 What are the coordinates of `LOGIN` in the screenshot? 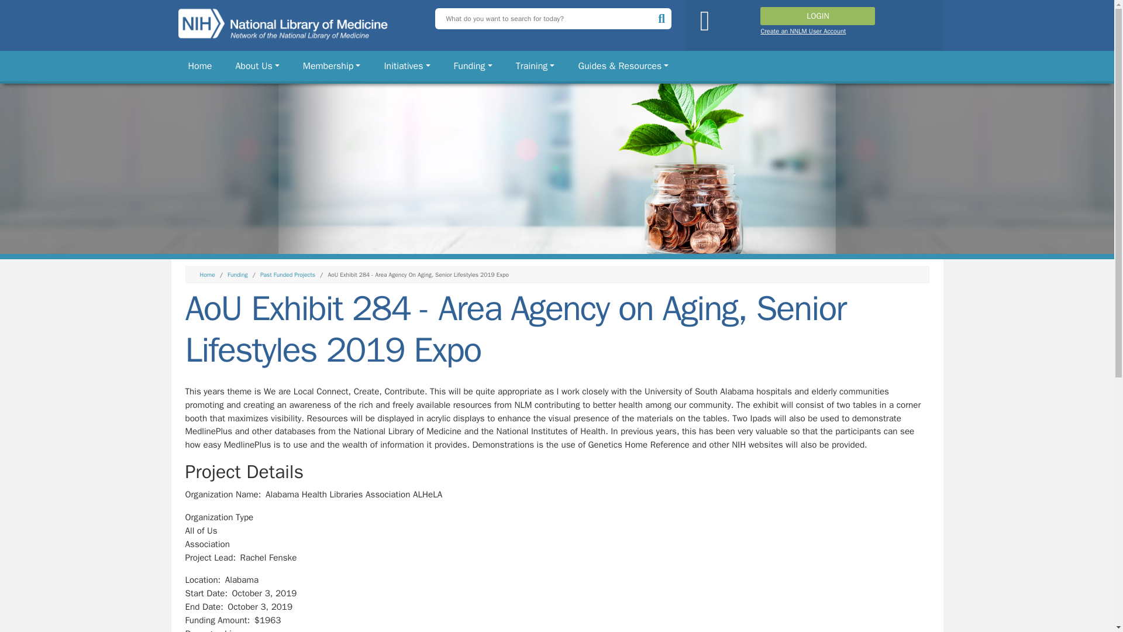 It's located at (817, 16).